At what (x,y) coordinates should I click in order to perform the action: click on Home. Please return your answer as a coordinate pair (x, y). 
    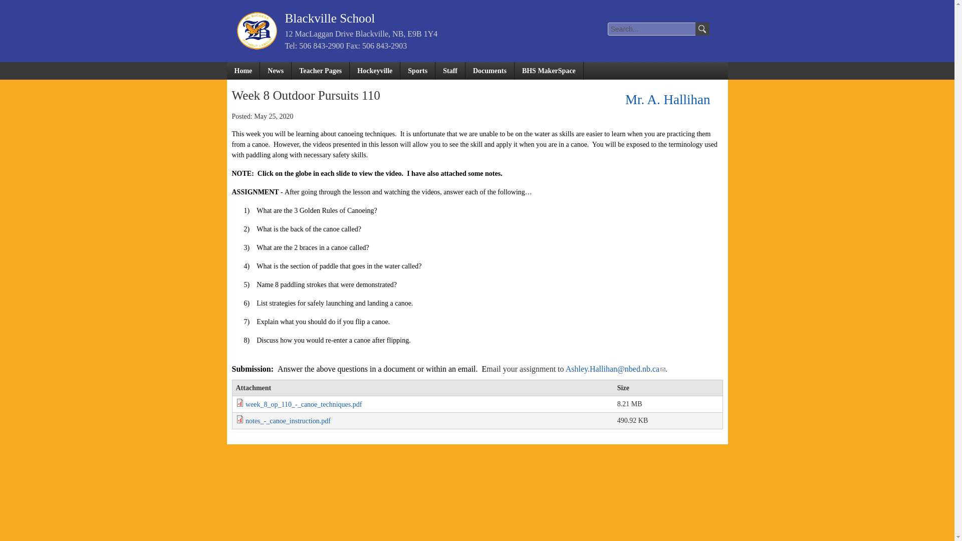
    Looking at the image, I should click on (243, 71).